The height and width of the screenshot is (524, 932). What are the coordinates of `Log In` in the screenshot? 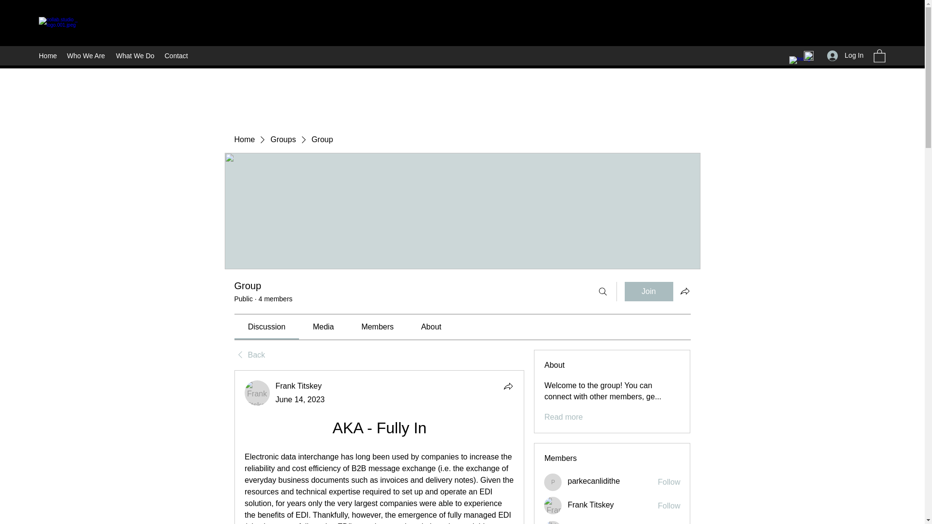 It's located at (845, 55).